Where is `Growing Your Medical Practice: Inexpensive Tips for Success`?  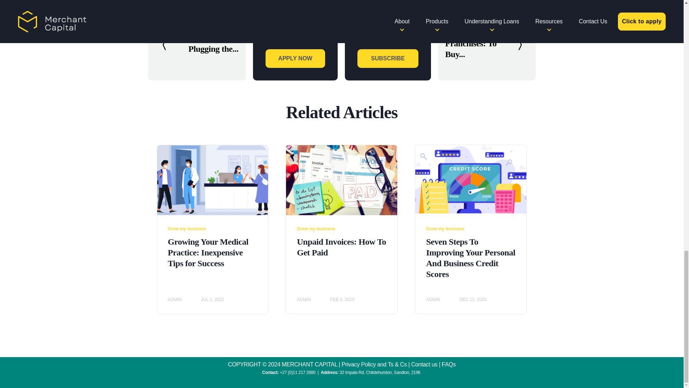 Growing Your Medical Practice: Inexpensive Tips for Success is located at coordinates (208, 252).